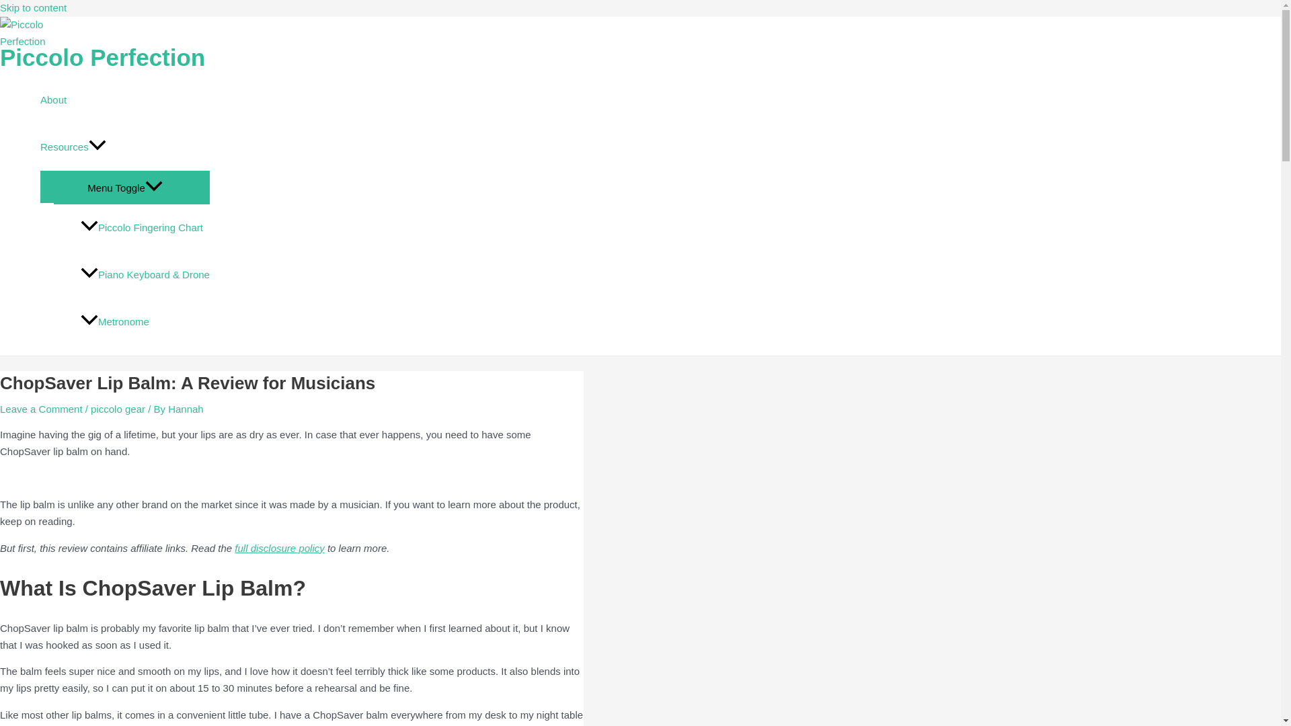  Describe the element at coordinates (34, 8) in the screenshot. I see `Skip to content` at that location.